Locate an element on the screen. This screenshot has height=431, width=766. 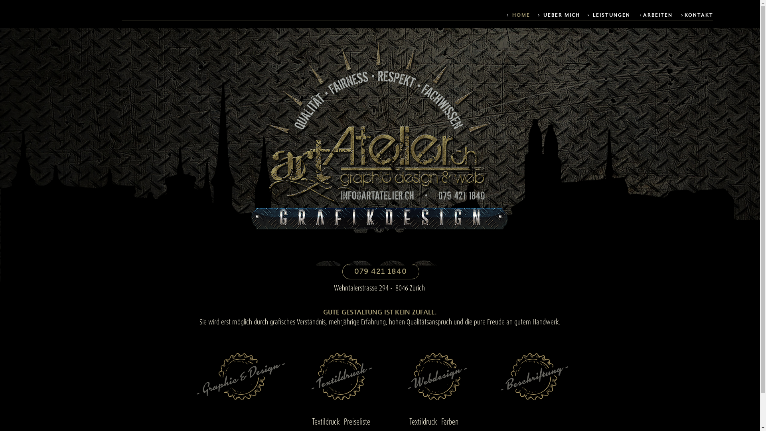
Webdesign is located at coordinates (437, 377).